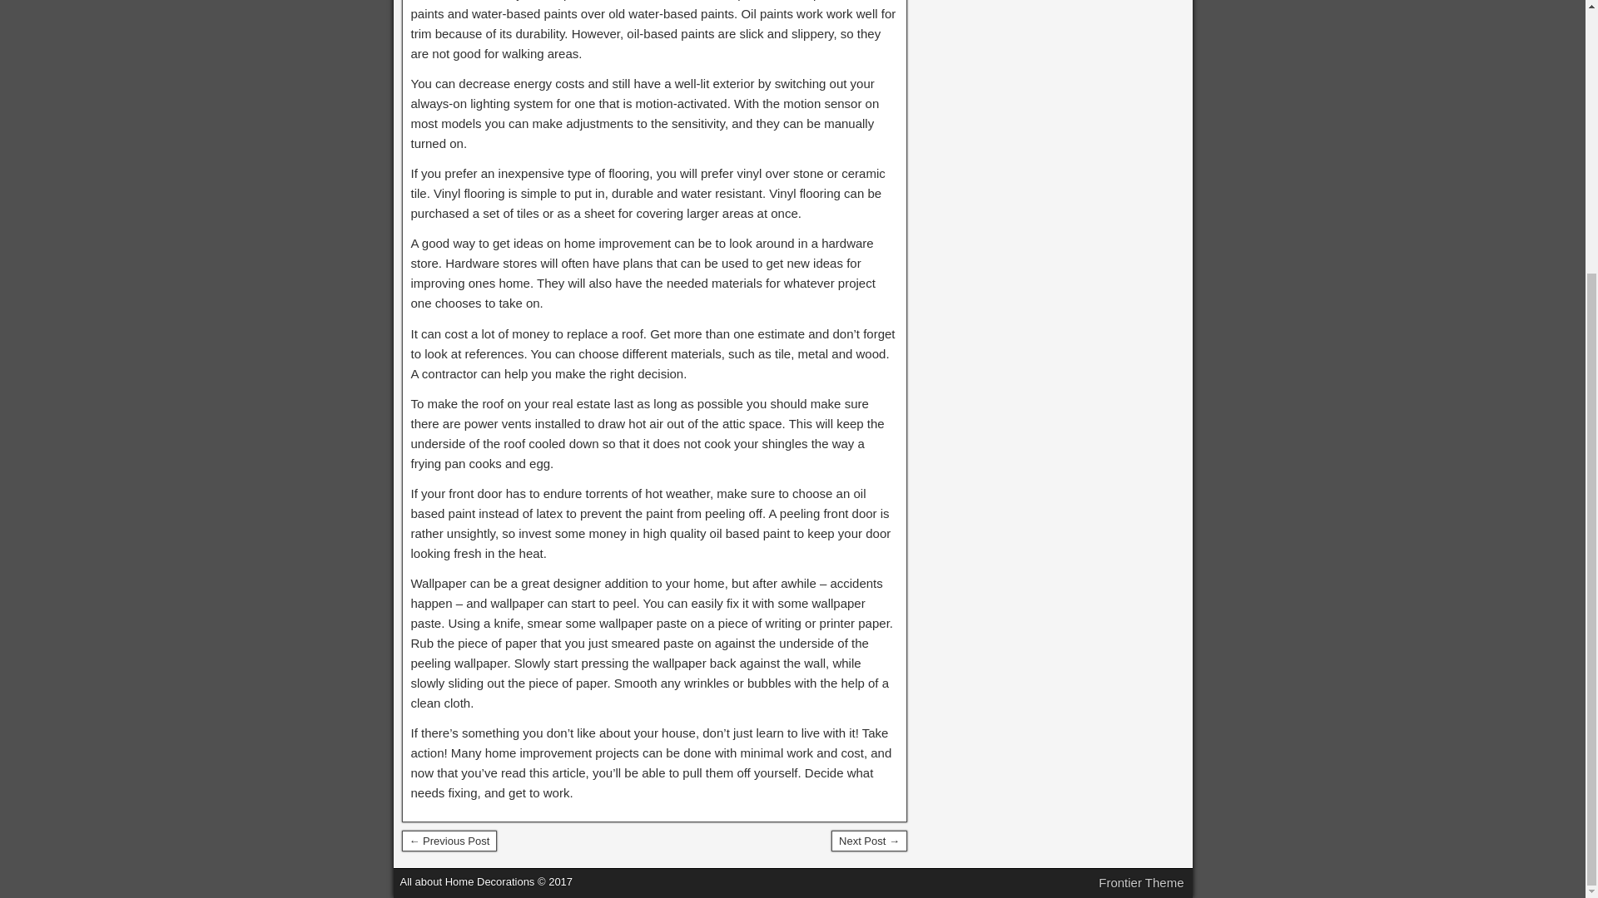 The height and width of the screenshot is (898, 1598). What do you see at coordinates (1141, 883) in the screenshot?
I see `Frontier Theme` at bounding box center [1141, 883].